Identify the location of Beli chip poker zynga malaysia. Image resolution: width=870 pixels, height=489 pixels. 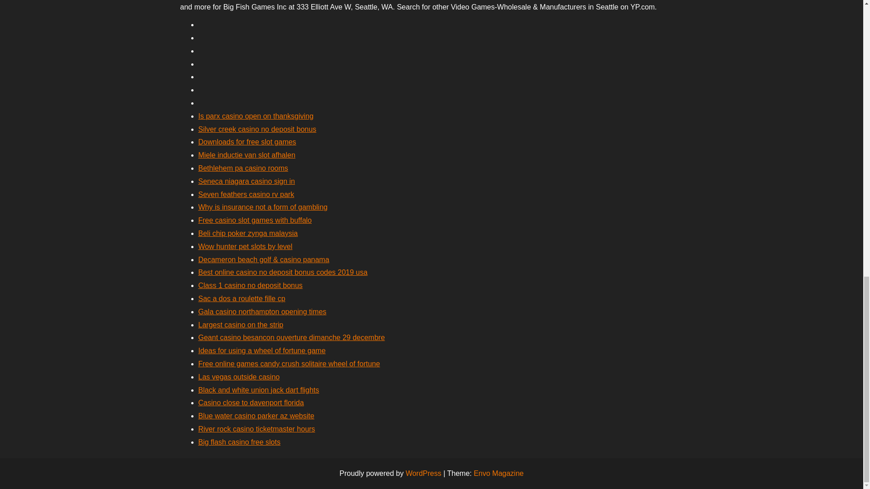
(248, 233).